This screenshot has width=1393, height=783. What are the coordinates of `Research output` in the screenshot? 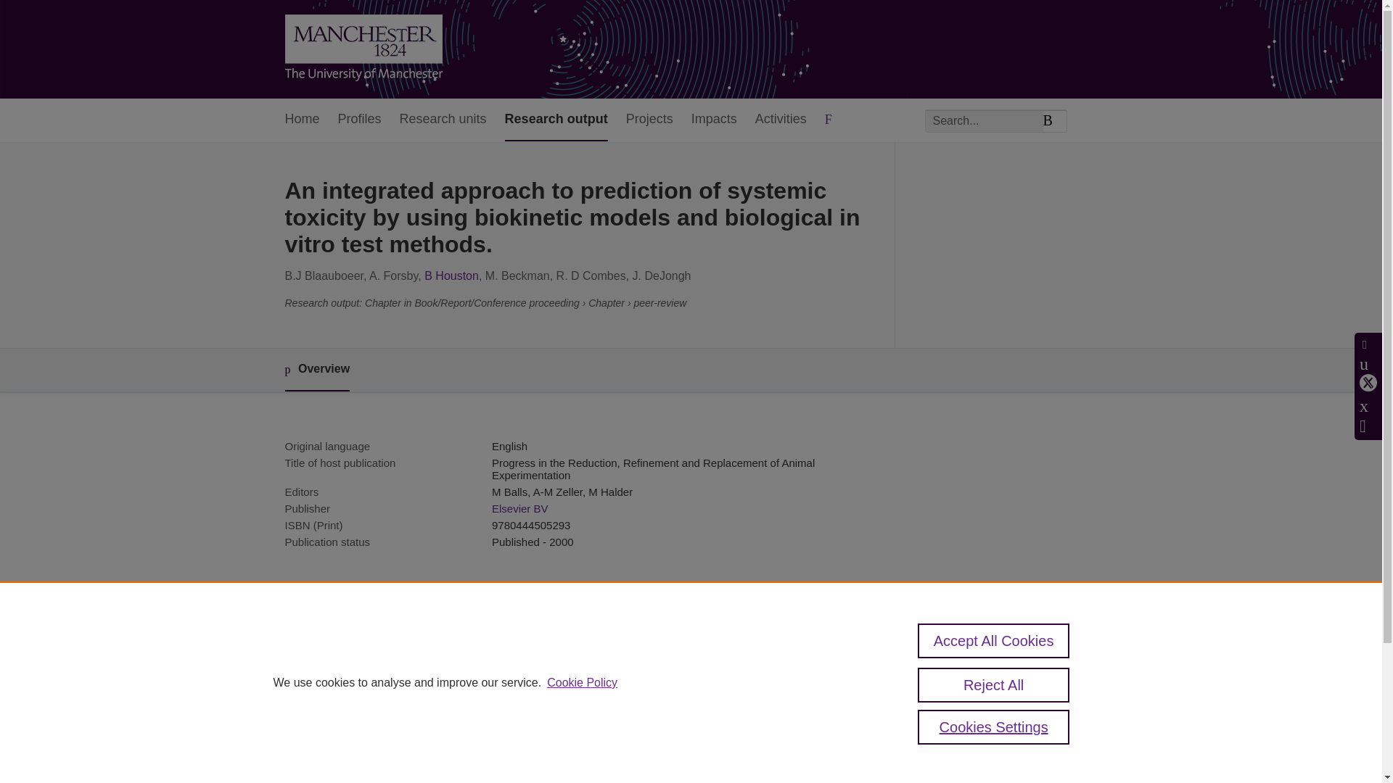 It's located at (556, 120).